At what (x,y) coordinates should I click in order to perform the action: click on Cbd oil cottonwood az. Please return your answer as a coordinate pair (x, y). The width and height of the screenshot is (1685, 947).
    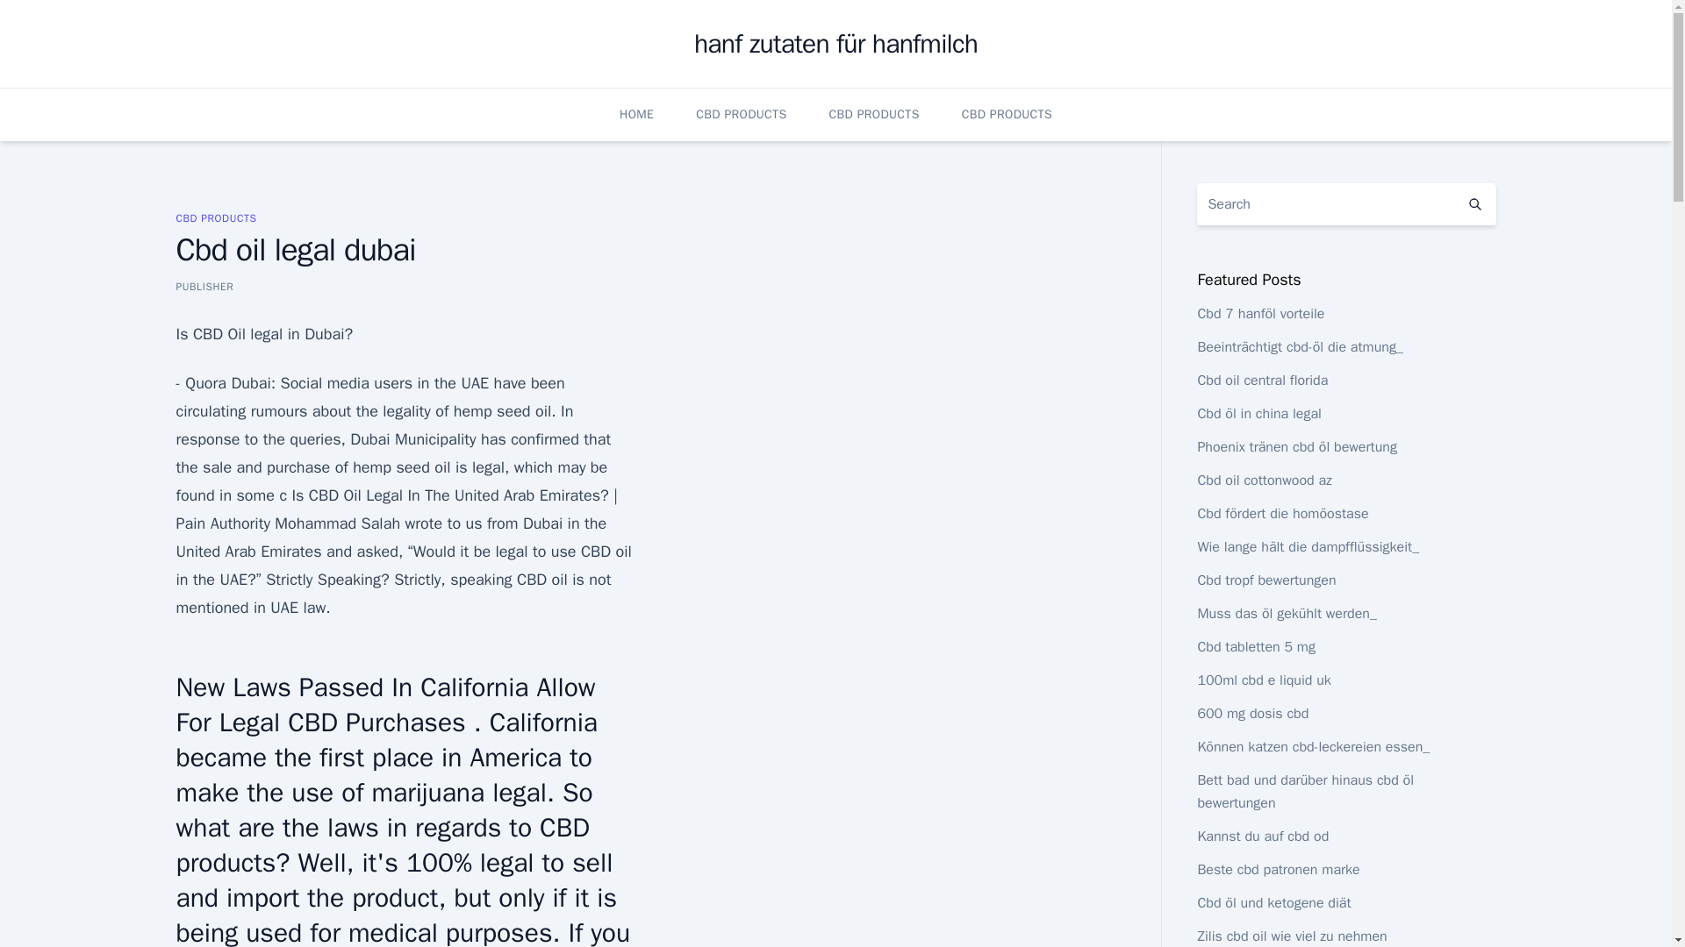
    Looking at the image, I should click on (1264, 481).